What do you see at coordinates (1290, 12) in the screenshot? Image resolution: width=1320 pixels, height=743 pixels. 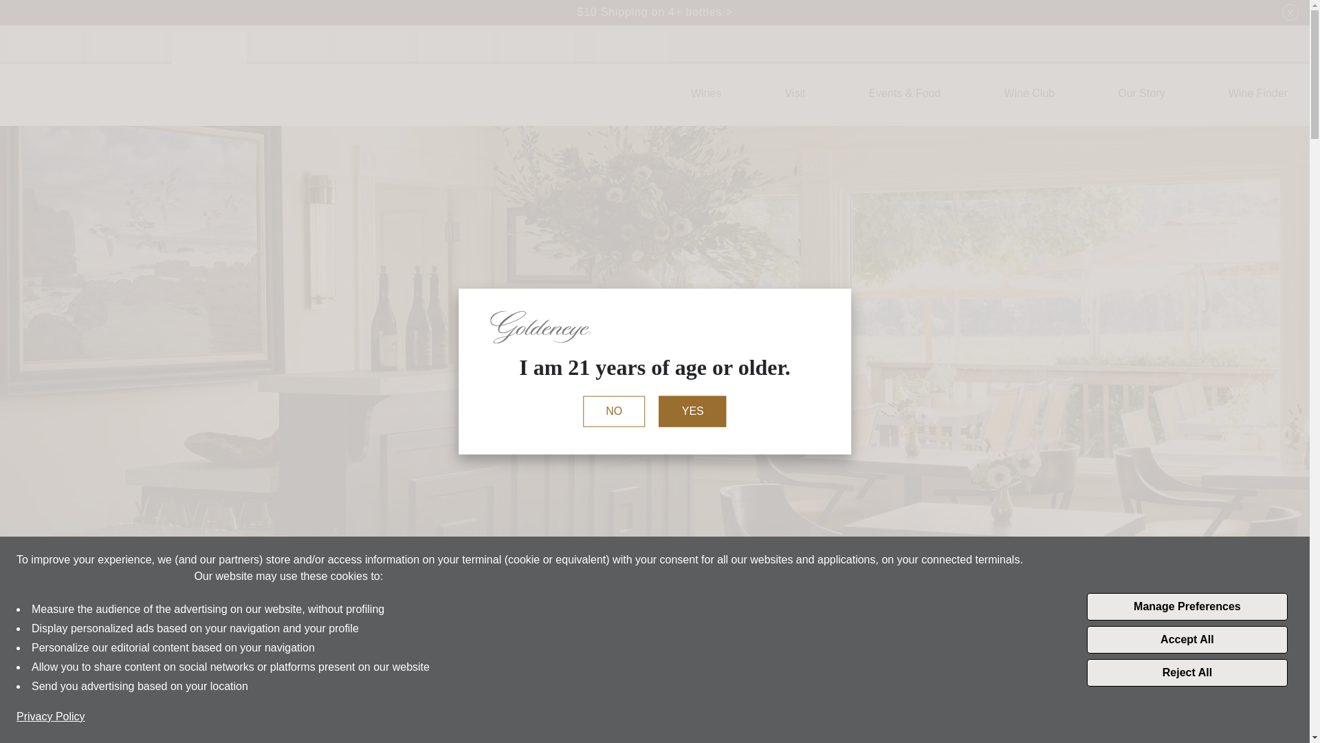 I see `X` at bounding box center [1290, 12].